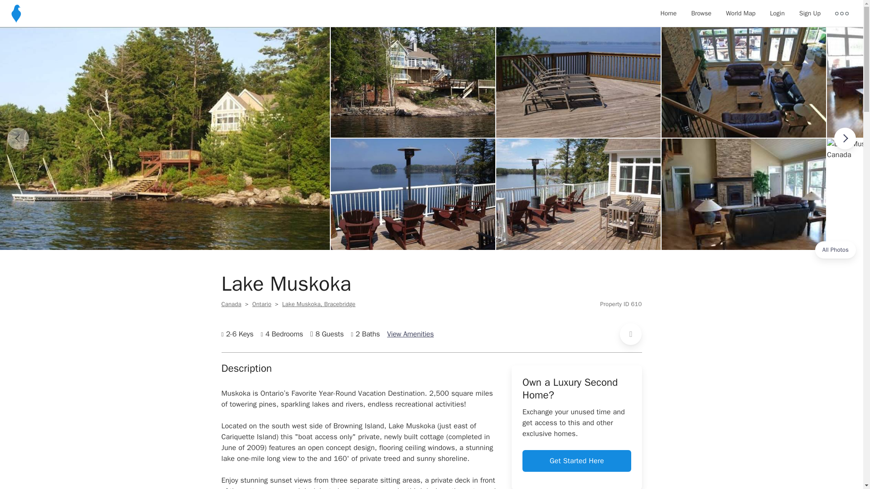 The height and width of the screenshot is (489, 870). Describe the element at coordinates (319, 304) in the screenshot. I see `Lake Muskoka, Bracebridge` at that location.